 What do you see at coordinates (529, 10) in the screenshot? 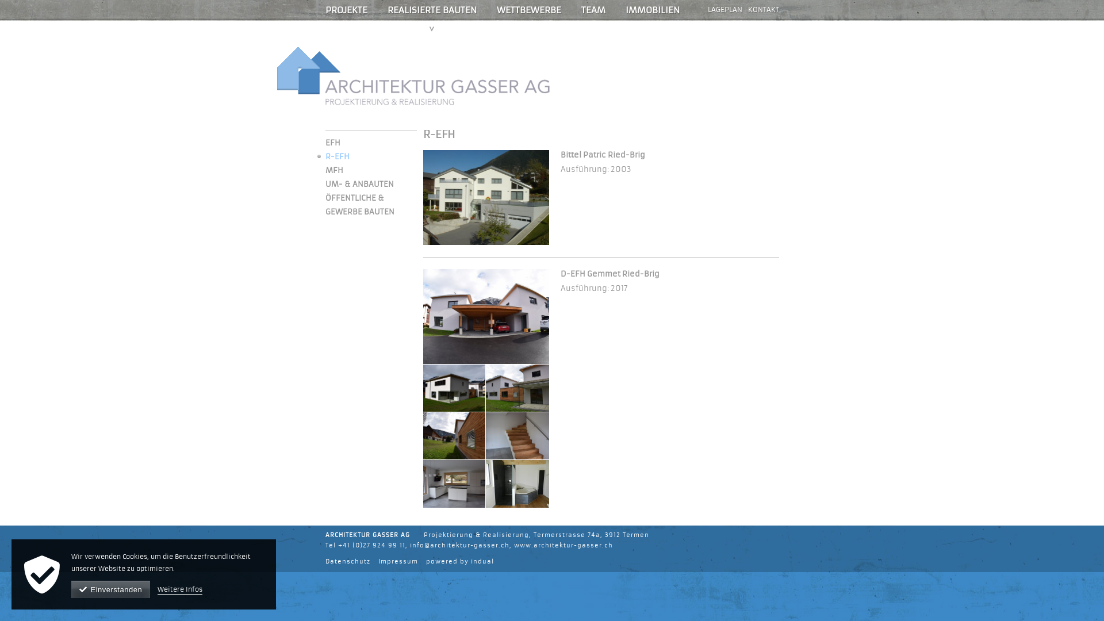
I see `WETTBEWERBE` at bounding box center [529, 10].